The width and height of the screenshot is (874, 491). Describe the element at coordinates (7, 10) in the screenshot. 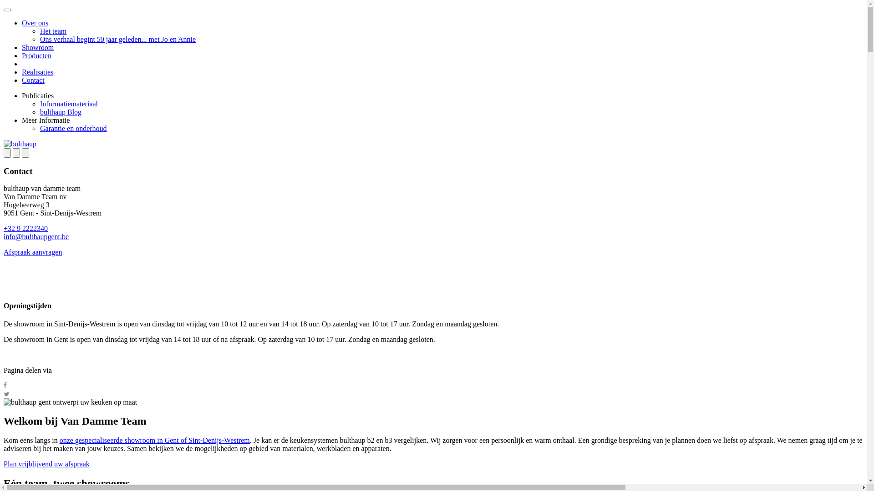

I see `menu openen` at that location.